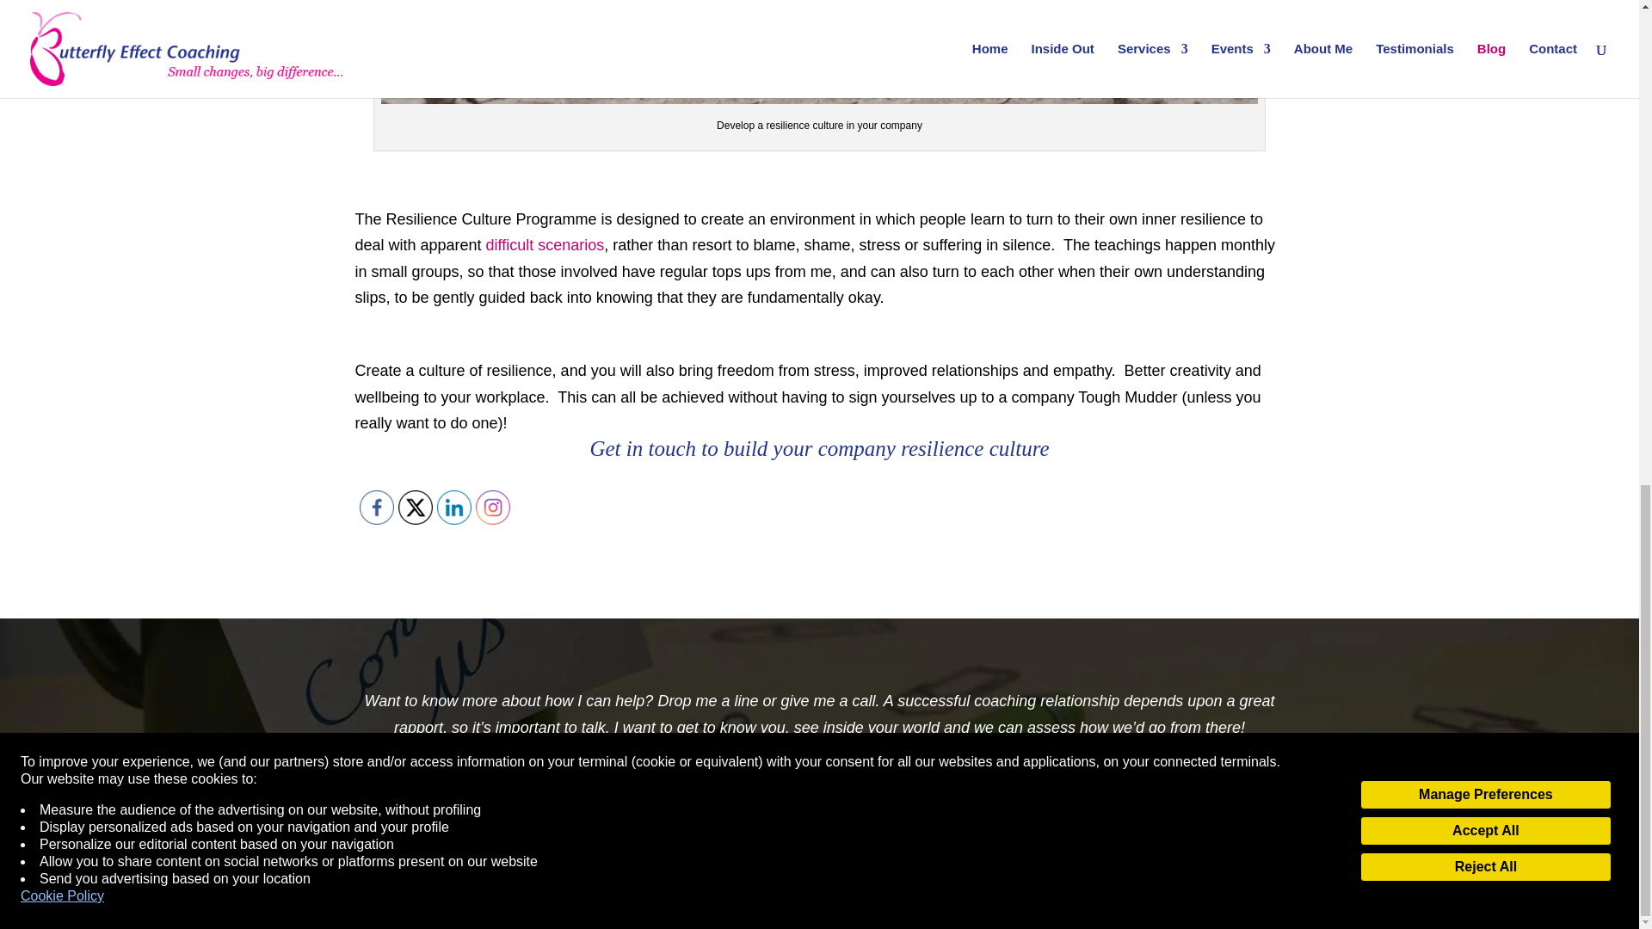  What do you see at coordinates (454, 508) in the screenshot?
I see `LinkedIn` at bounding box center [454, 508].